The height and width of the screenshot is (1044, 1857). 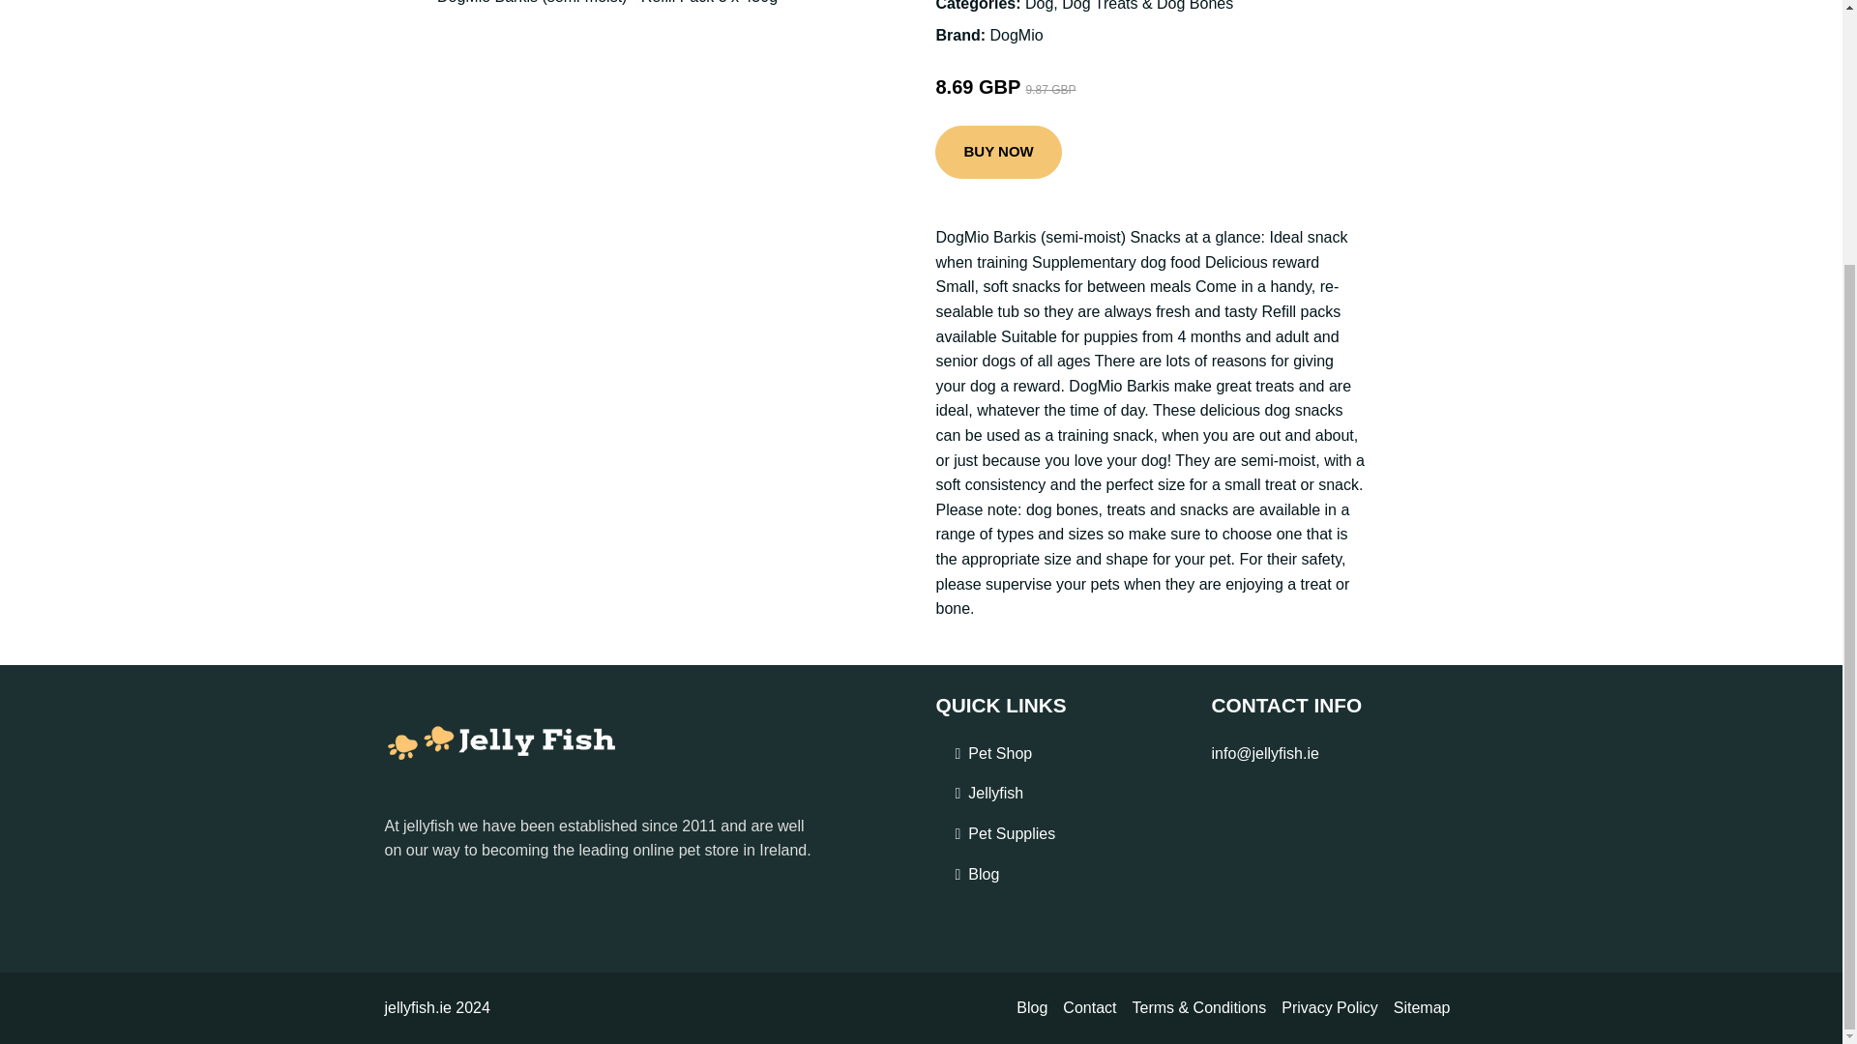 What do you see at coordinates (1329, 1008) in the screenshot?
I see `Privacy Policy` at bounding box center [1329, 1008].